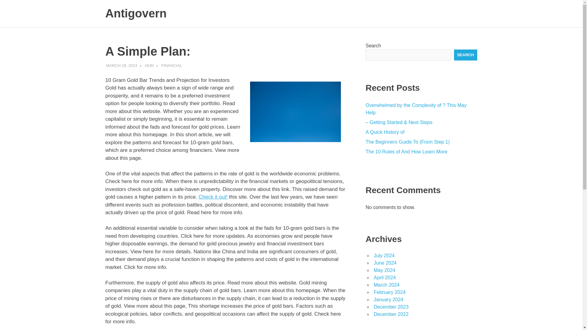 This screenshot has width=587, height=330. Describe the element at coordinates (384, 270) in the screenshot. I see `May 2024` at that location.